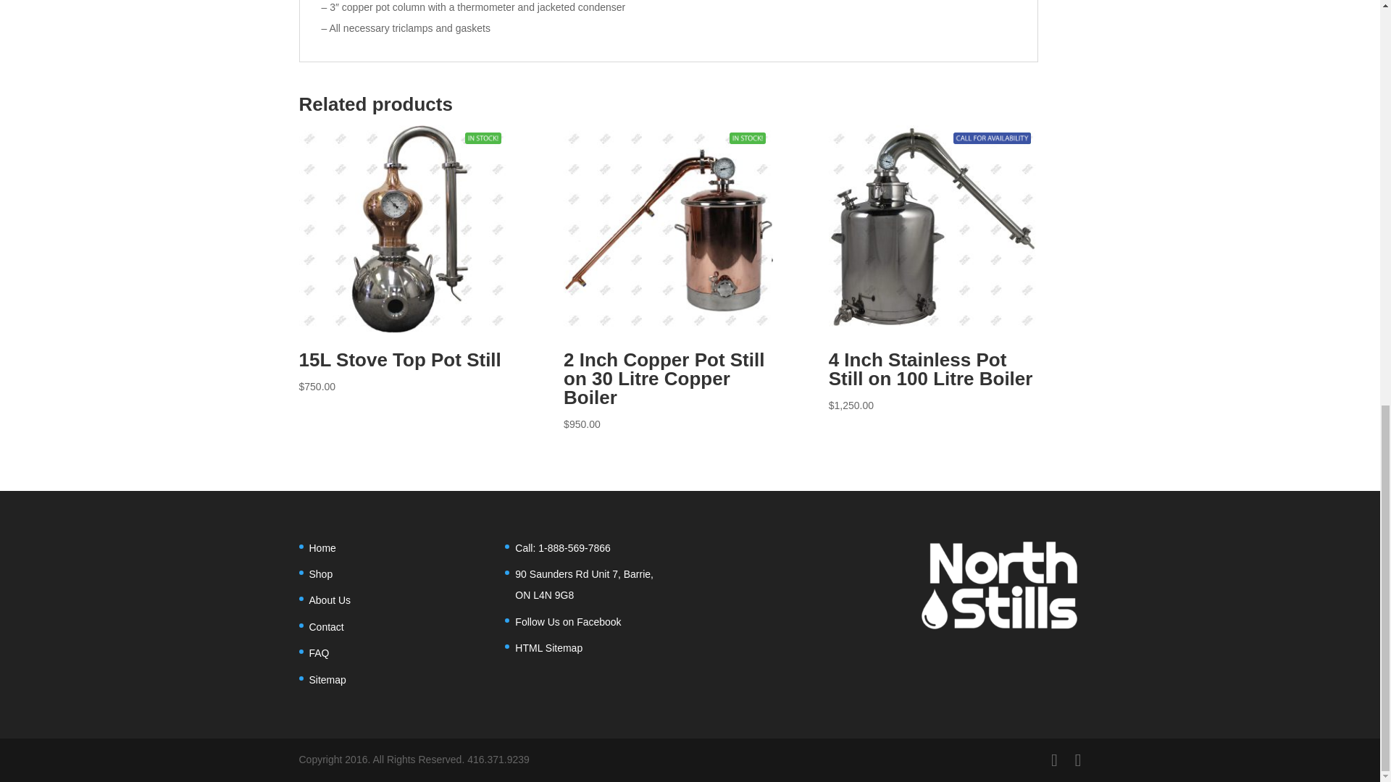 The height and width of the screenshot is (782, 1391). I want to click on Home, so click(322, 547).